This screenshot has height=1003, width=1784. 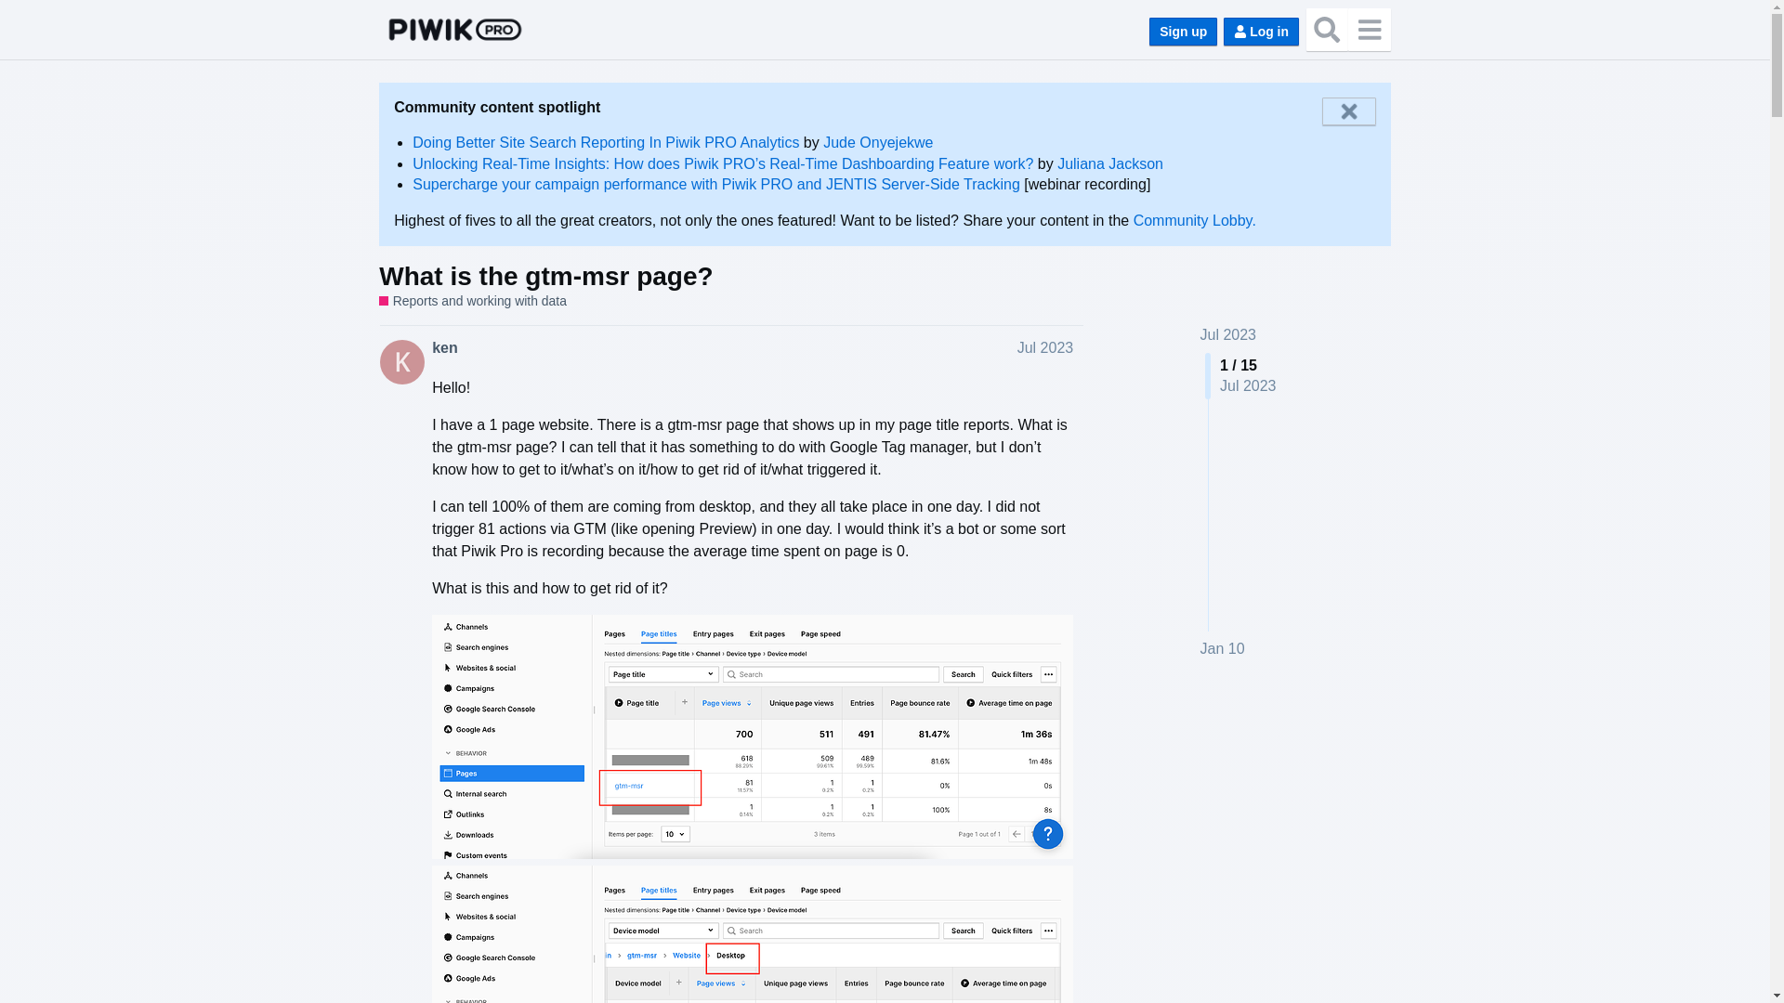 What do you see at coordinates (1369, 29) in the screenshot?
I see `menu` at bounding box center [1369, 29].